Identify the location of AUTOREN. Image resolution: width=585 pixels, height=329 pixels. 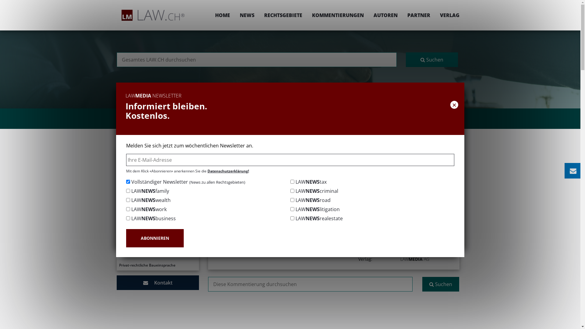
(386, 15).